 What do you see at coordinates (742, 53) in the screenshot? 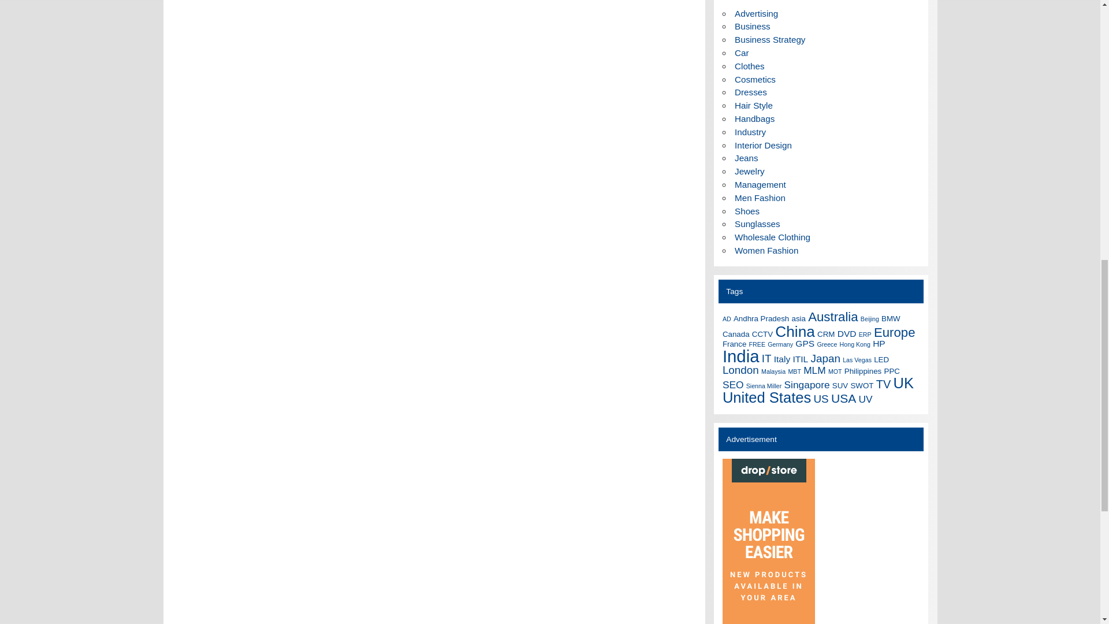
I see `Car` at bounding box center [742, 53].